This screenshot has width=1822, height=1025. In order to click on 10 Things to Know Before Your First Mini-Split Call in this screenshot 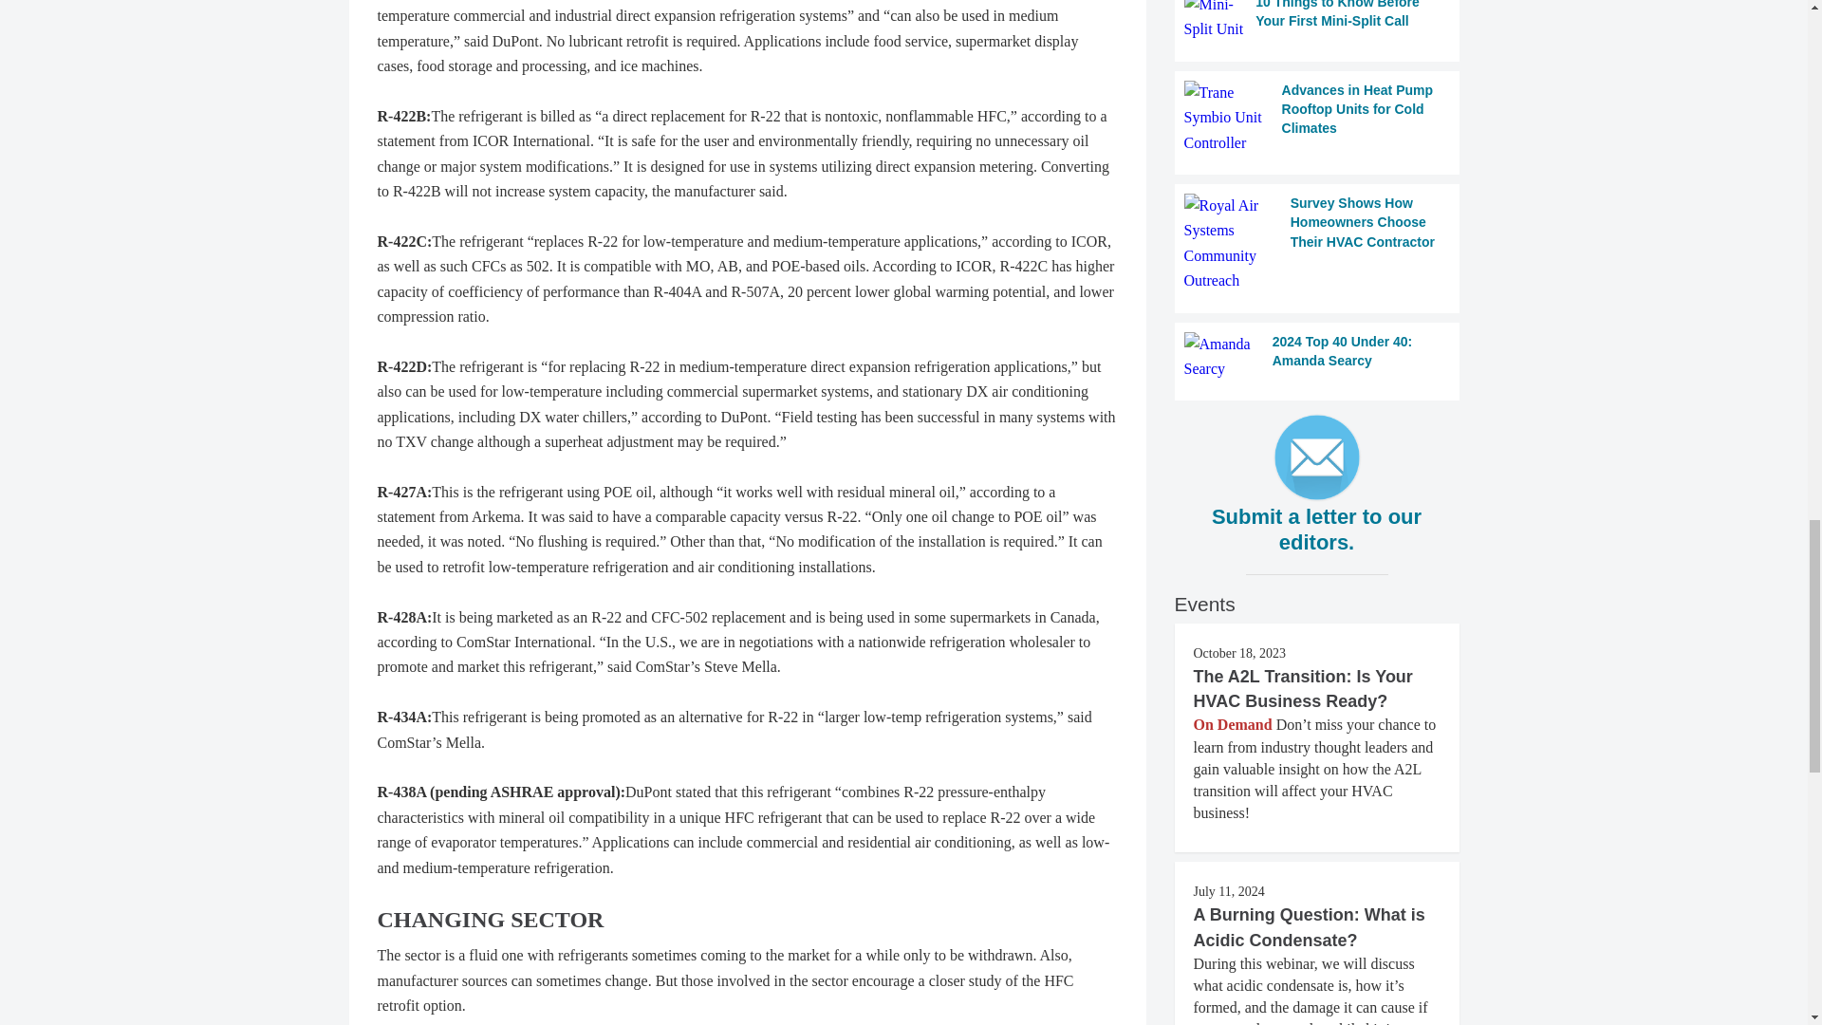, I will do `click(1317, 21)`.